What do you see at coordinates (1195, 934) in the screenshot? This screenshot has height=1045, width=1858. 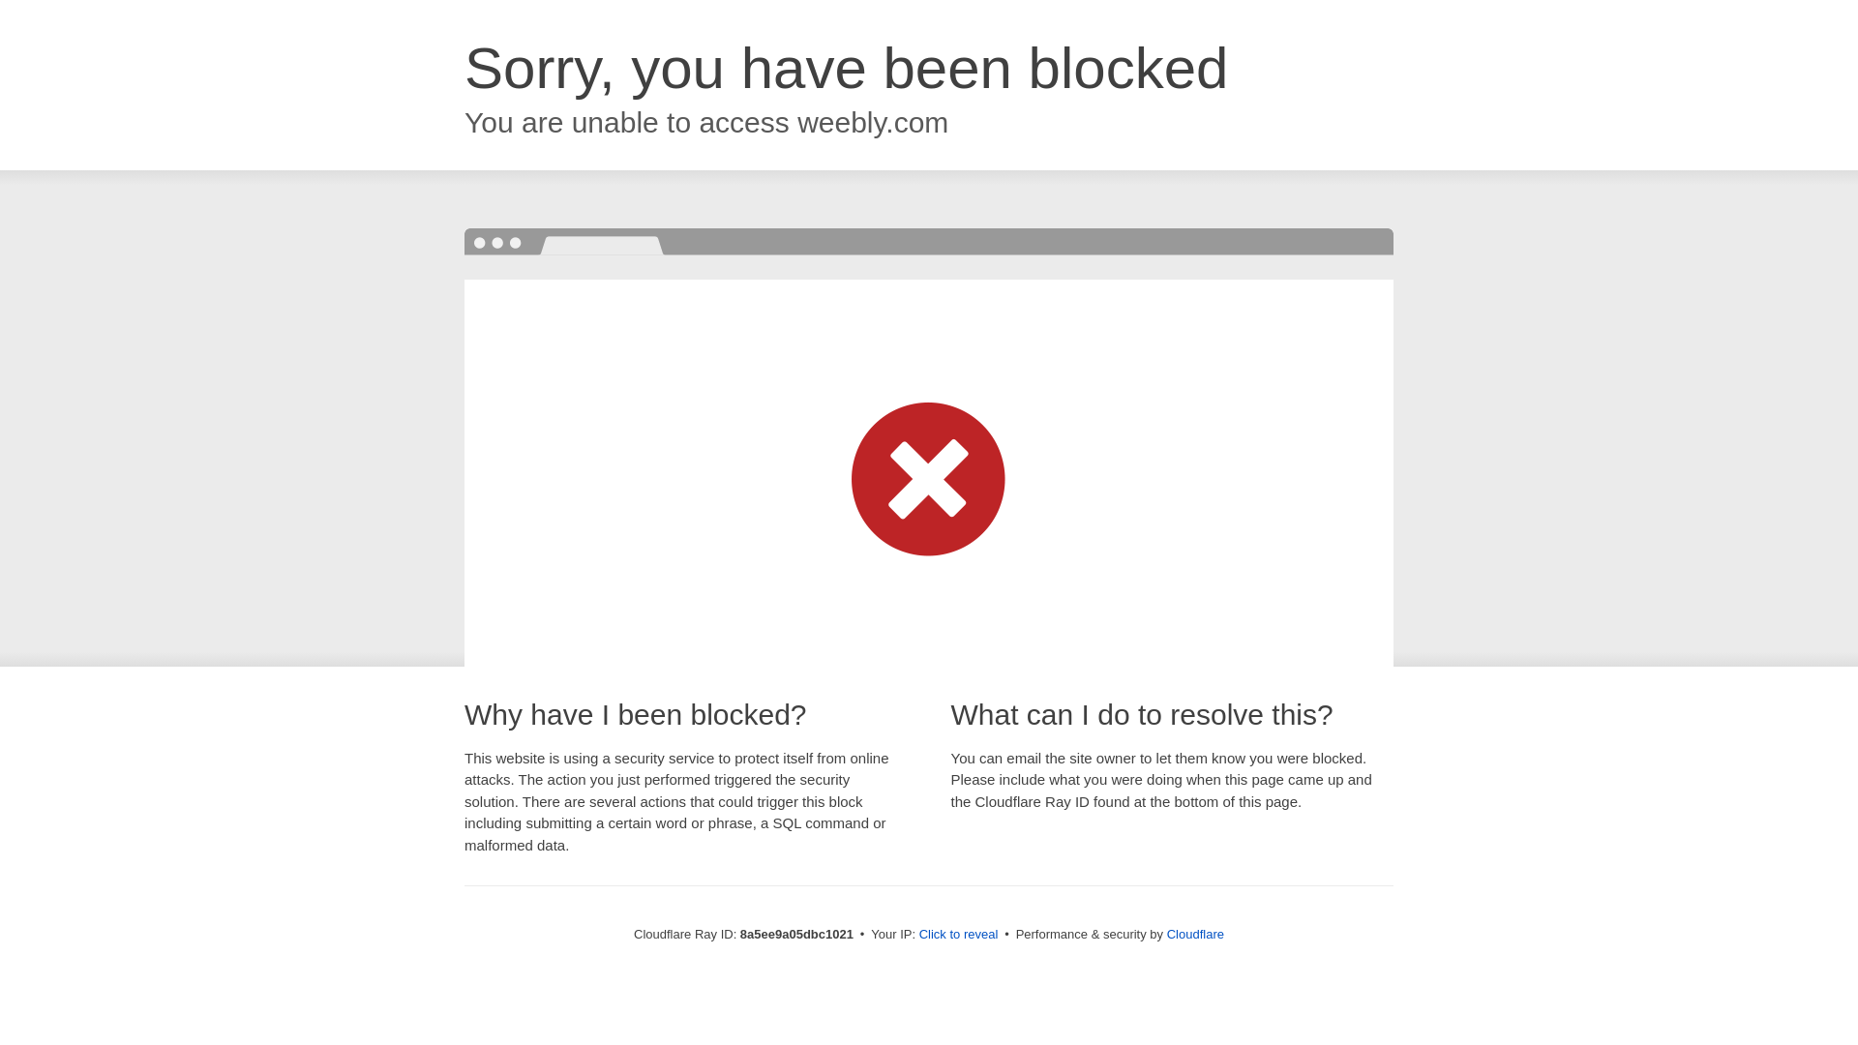 I see `Cloudflare` at bounding box center [1195, 934].